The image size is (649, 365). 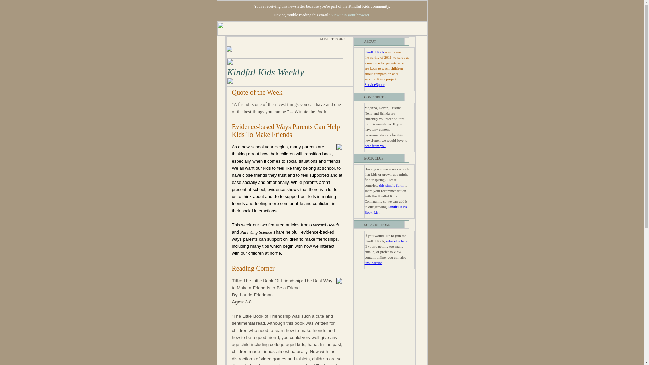 What do you see at coordinates (391, 185) in the screenshot?
I see `this simple form` at bounding box center [391, 185].